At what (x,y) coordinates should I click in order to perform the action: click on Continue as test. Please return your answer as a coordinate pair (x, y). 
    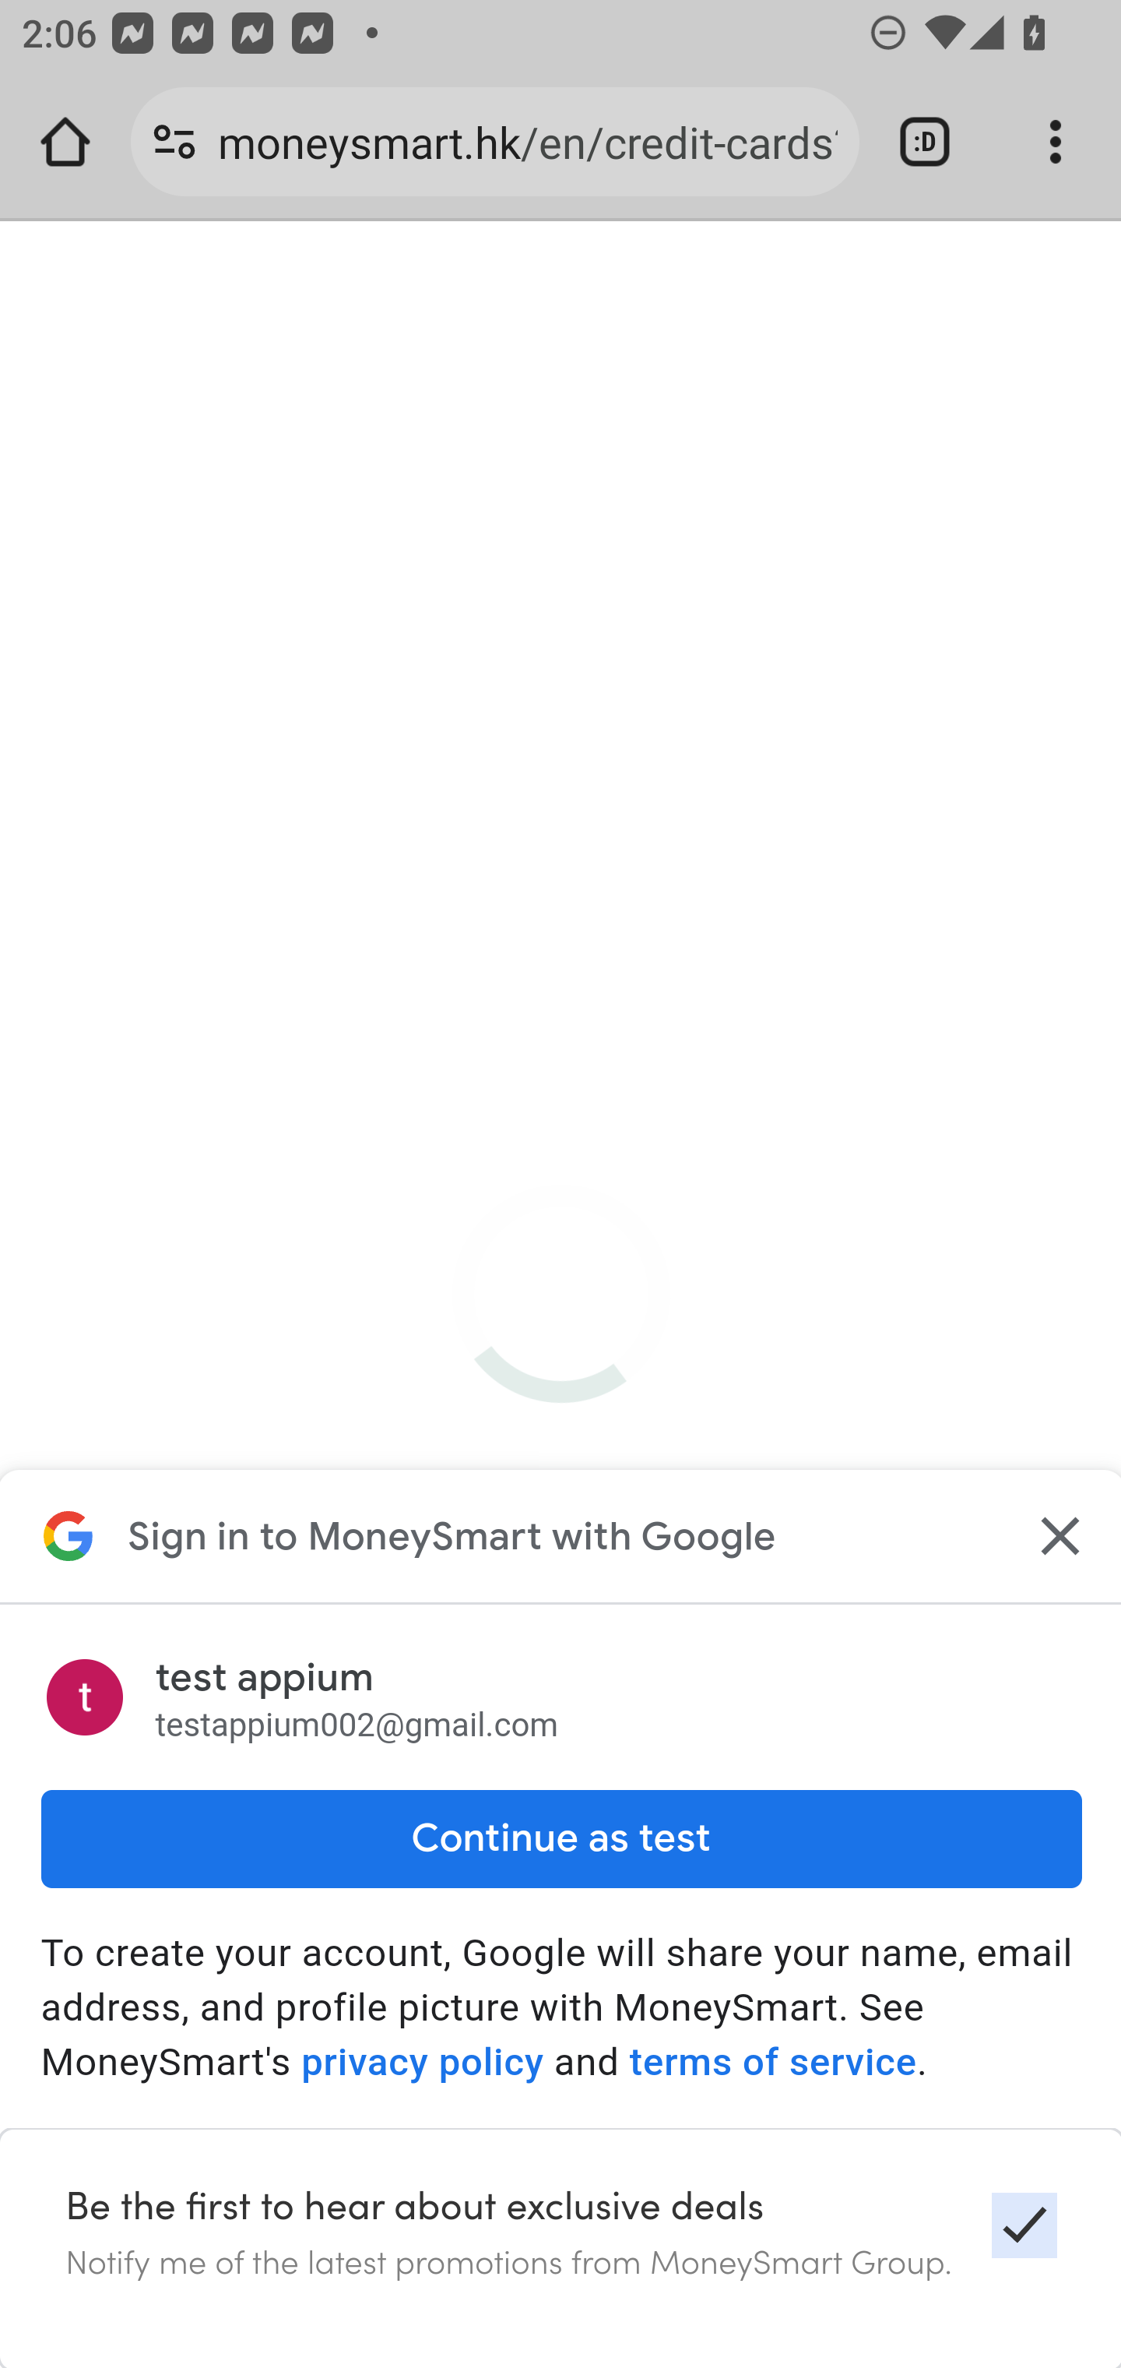
    Looking at the image, I should click on (560, 1838).